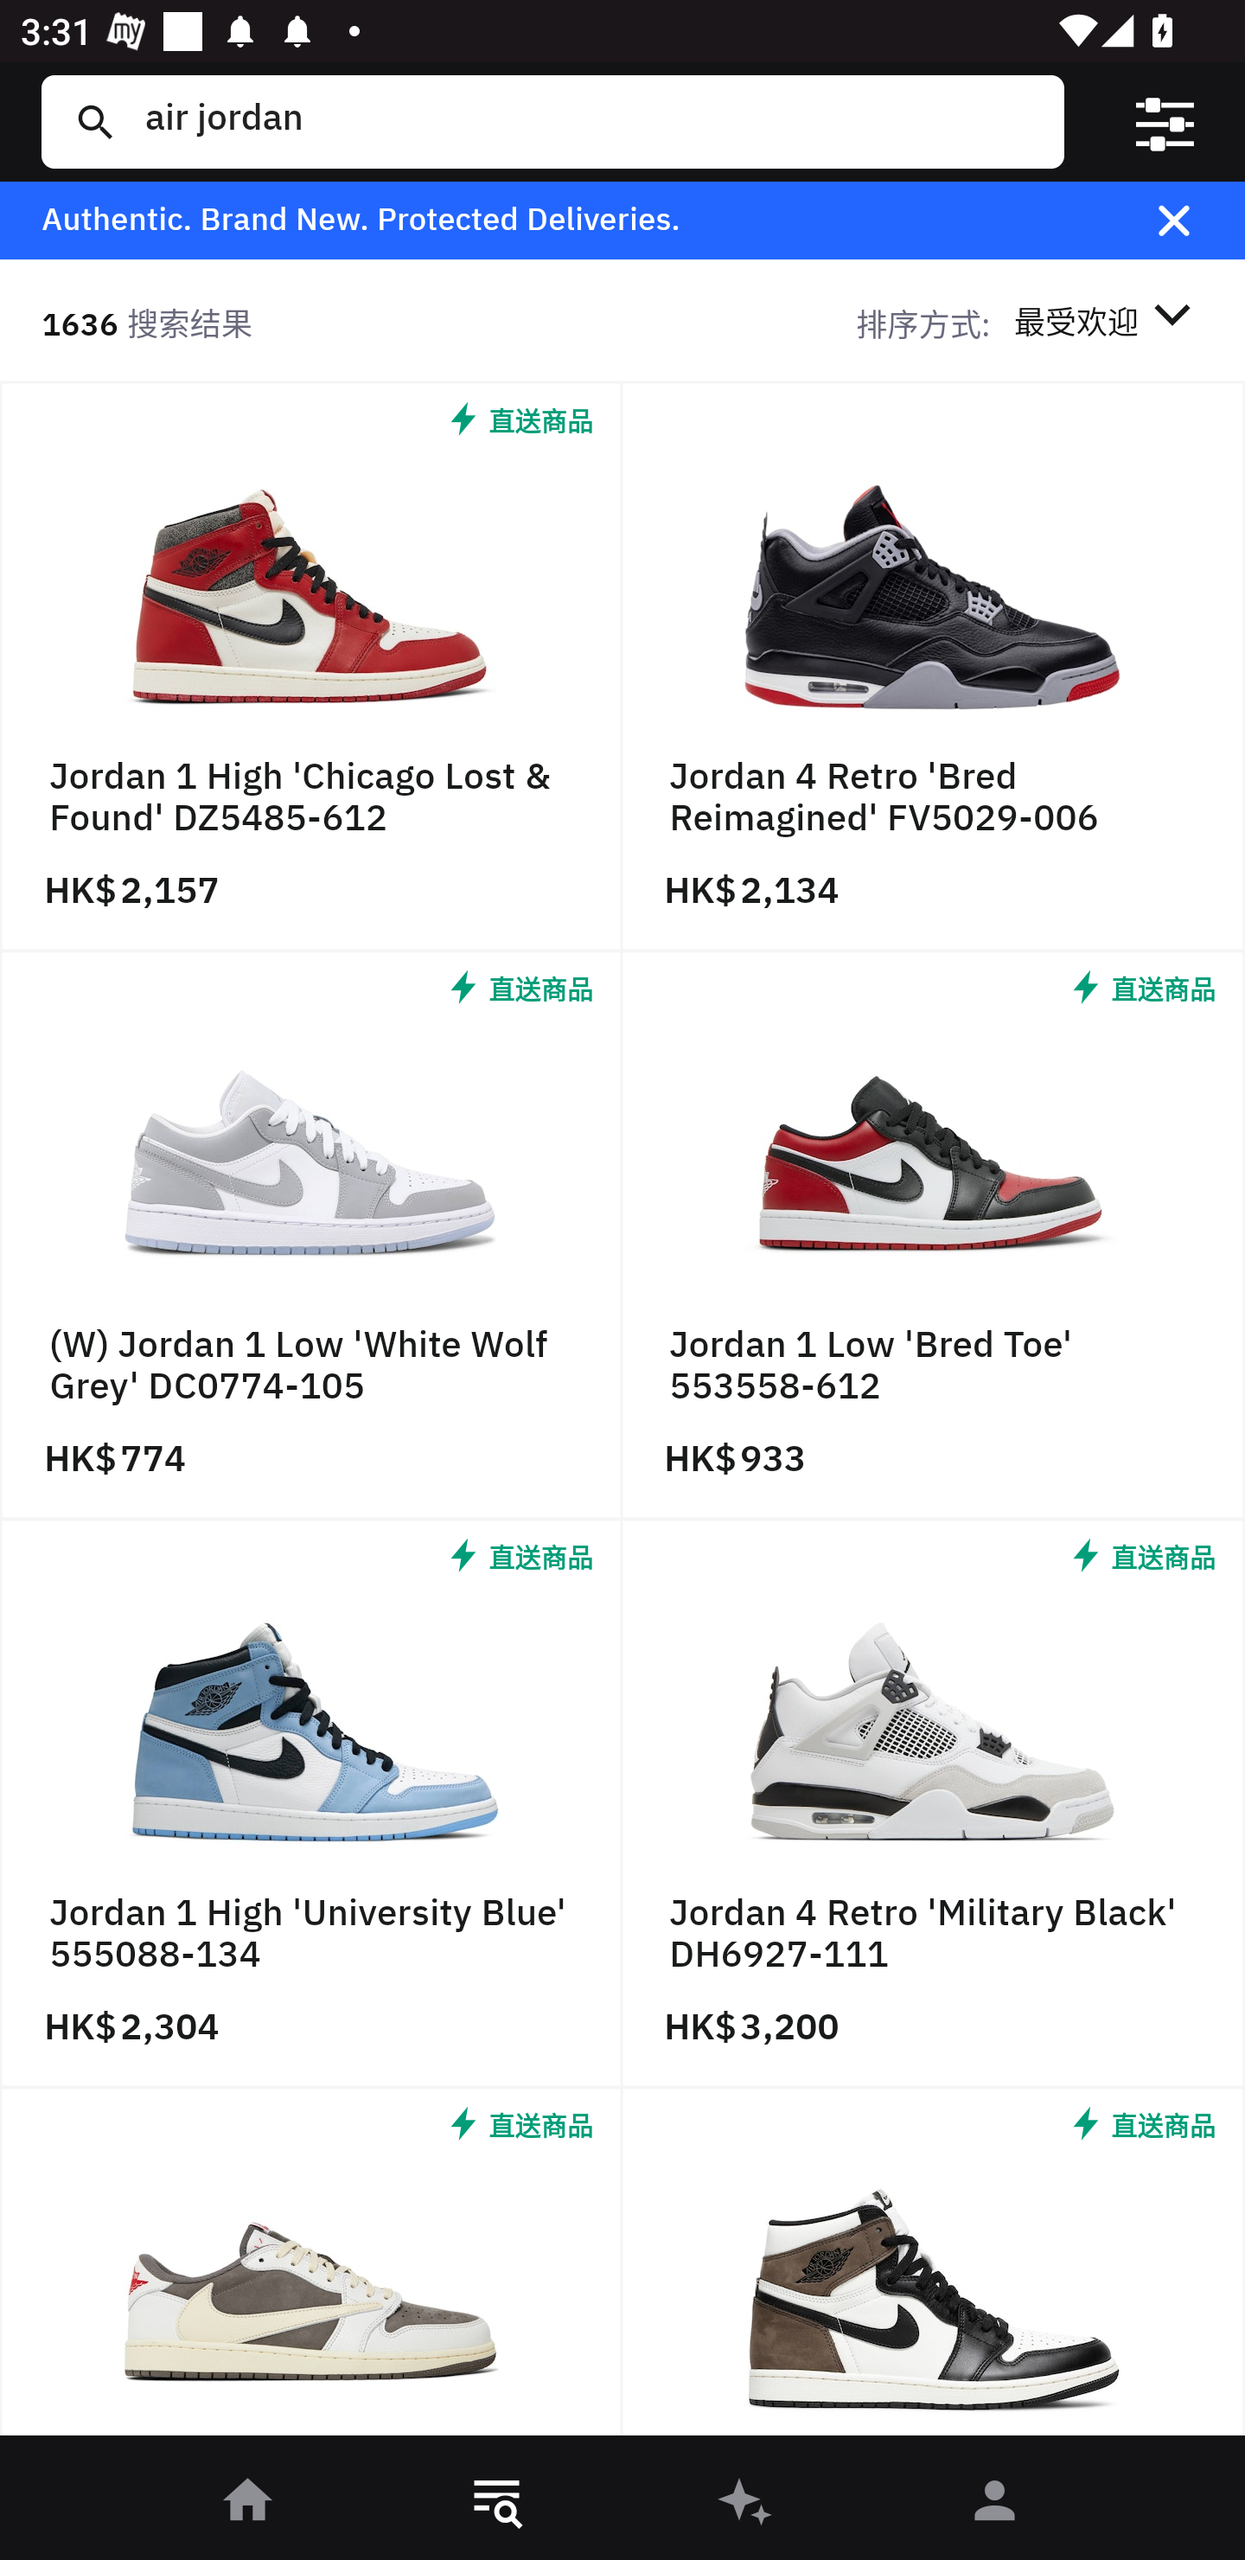 The image size is (1245, 2560). What do you see at coordinates (934, 2269) in the screenshot?
I see ` 直送商品` at bounding box center [934, 2269].